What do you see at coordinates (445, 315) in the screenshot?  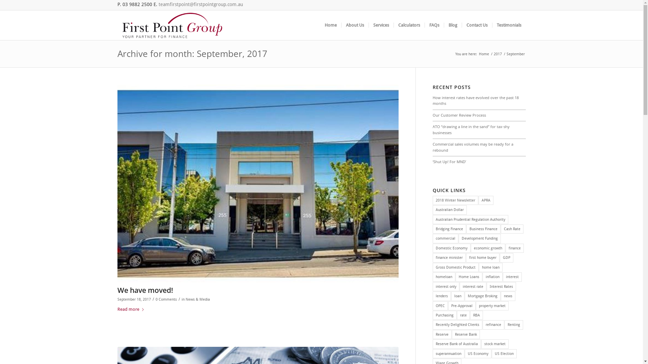 I see `Purchasing` at bounding box center [445, 315].